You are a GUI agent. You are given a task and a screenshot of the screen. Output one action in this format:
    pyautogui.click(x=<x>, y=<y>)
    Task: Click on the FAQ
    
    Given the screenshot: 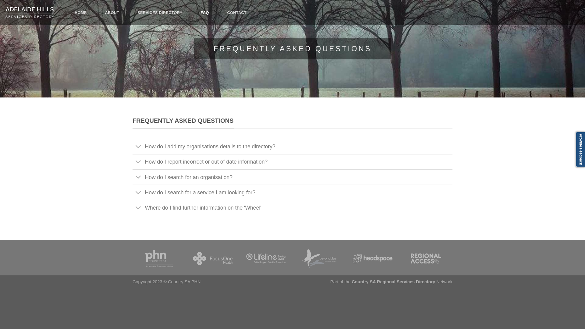 What is the action you would take?
    pyautogui.click(x=205, y=13)
    